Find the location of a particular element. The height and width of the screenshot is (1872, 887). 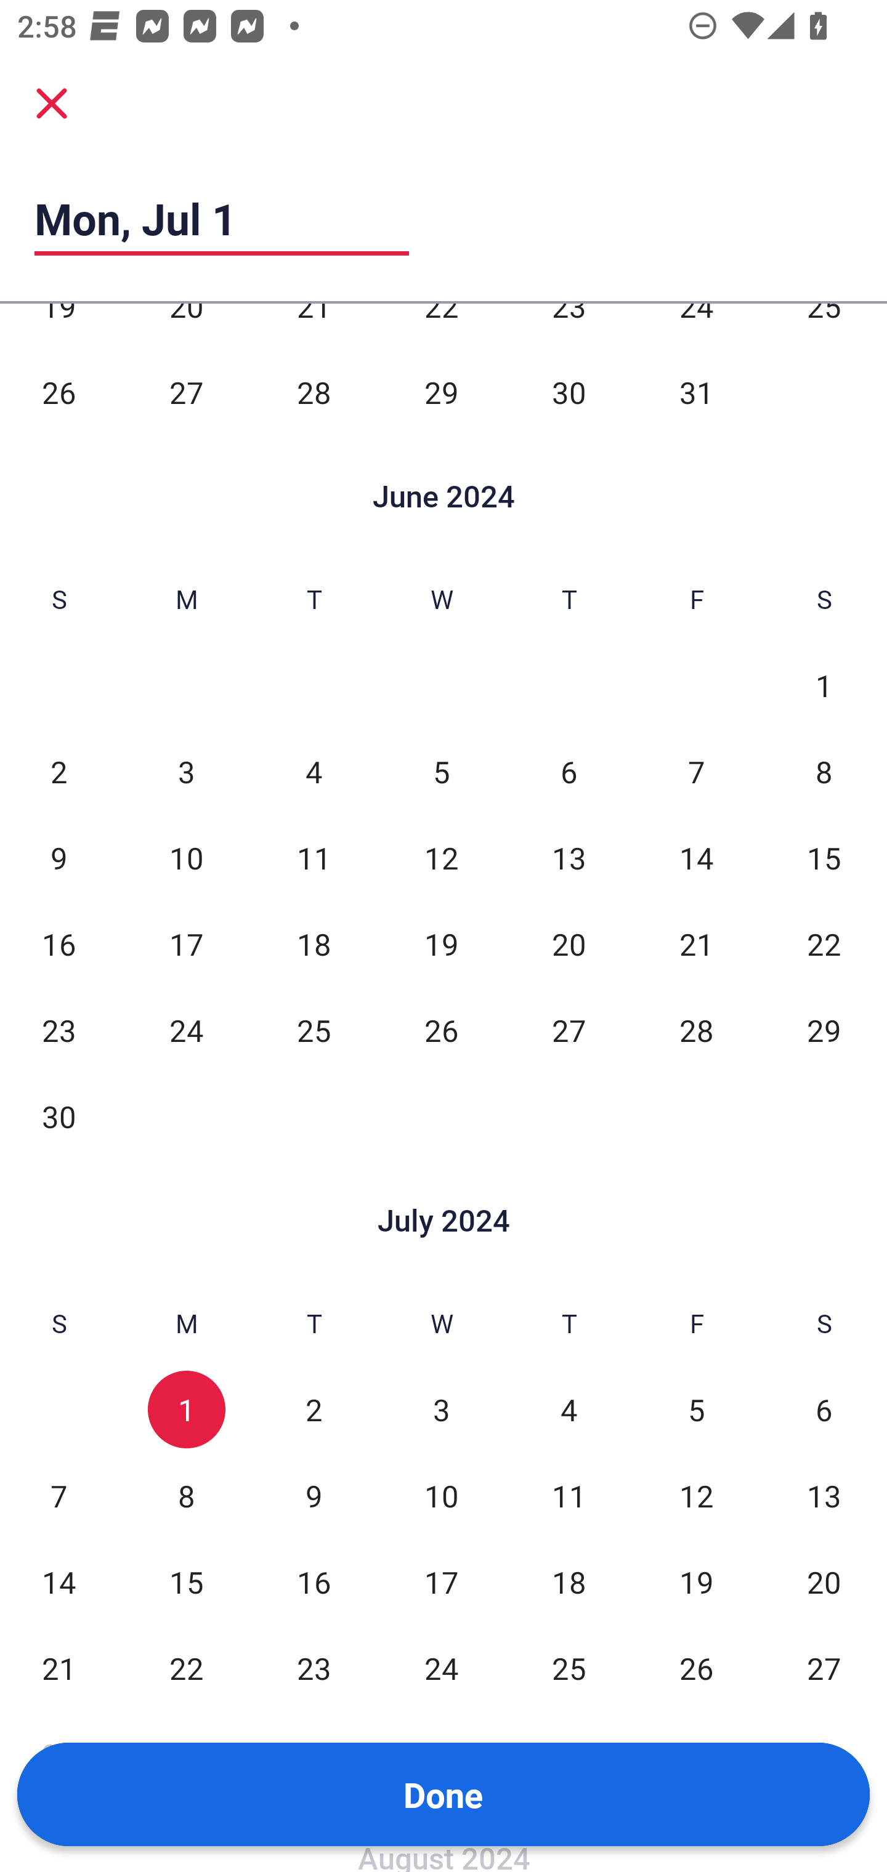

30 Sun, Jun 30, Not Selected is located at coordinates (59, 1115).